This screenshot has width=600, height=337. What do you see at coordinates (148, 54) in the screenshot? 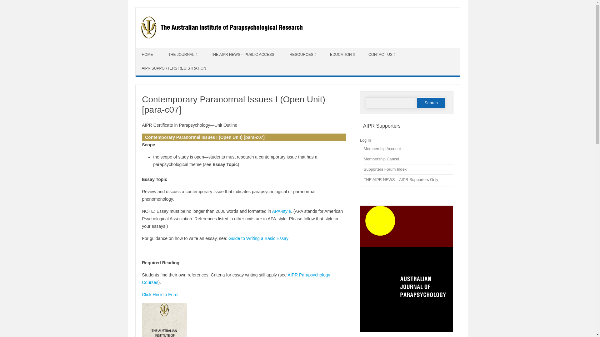
I see `HOME` at bounding box center [148, 54].